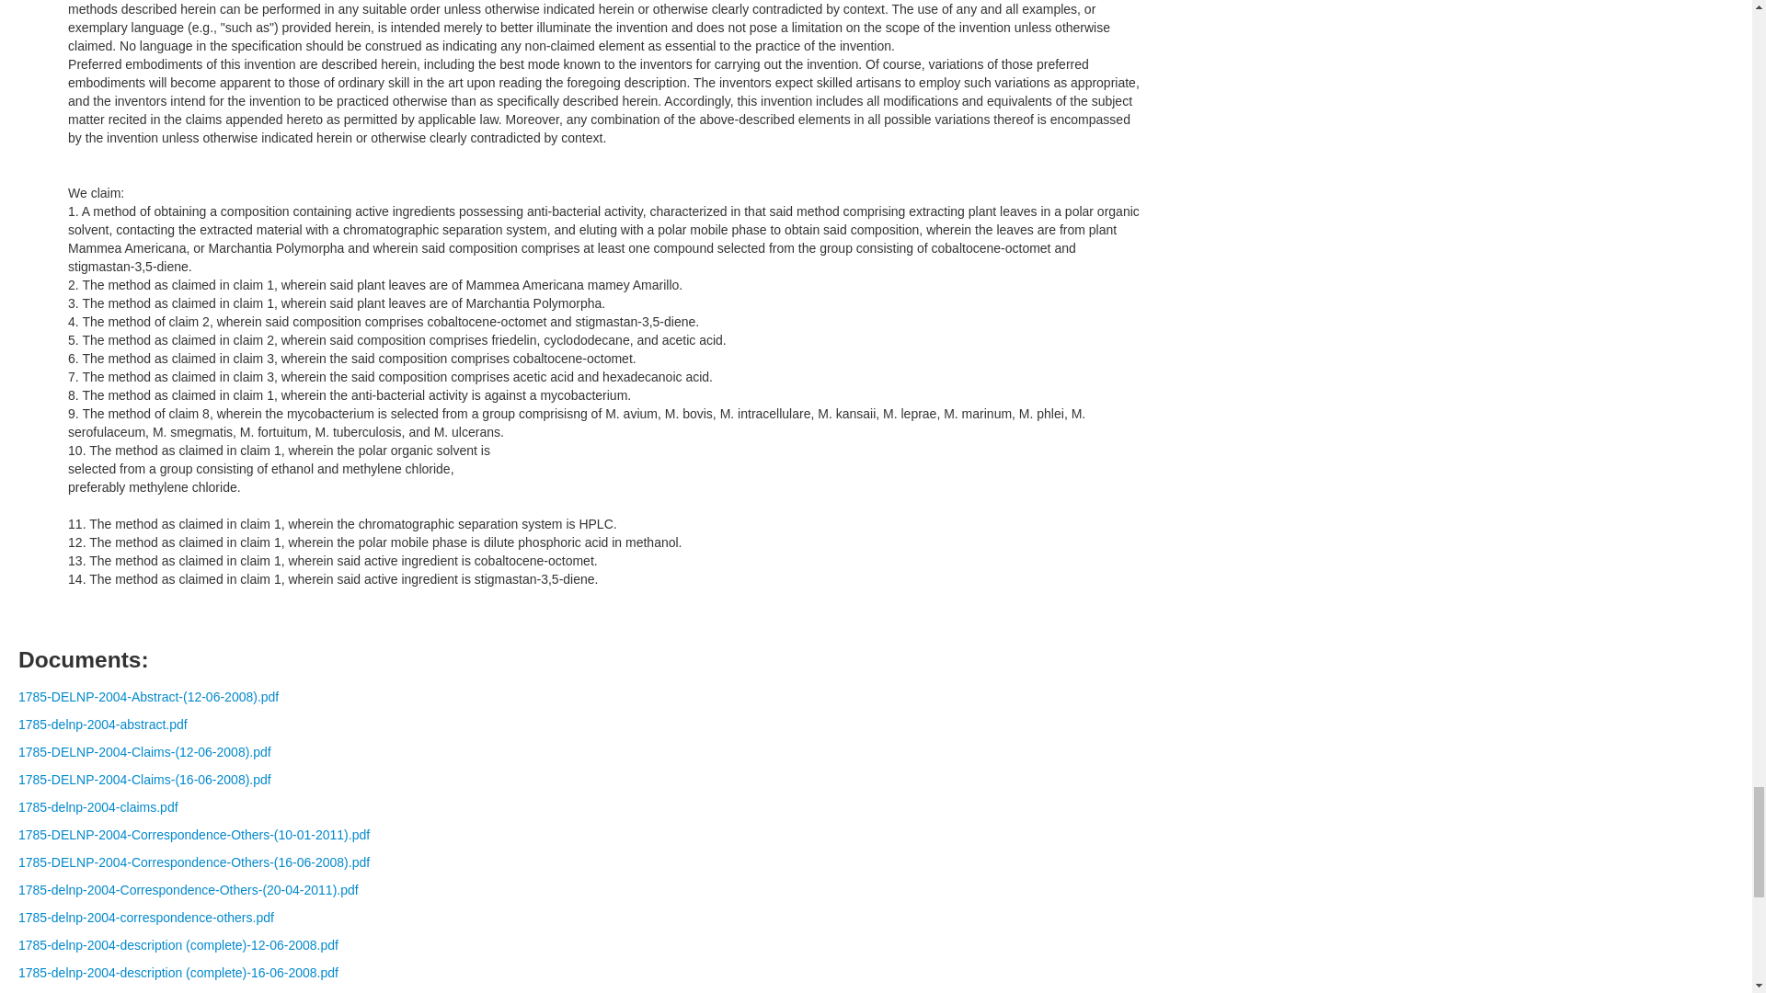 The height and width of the screenshot is (993, 1766). I want to click on 1785-delnp-2004-claims.pdf, so click(97, 807).